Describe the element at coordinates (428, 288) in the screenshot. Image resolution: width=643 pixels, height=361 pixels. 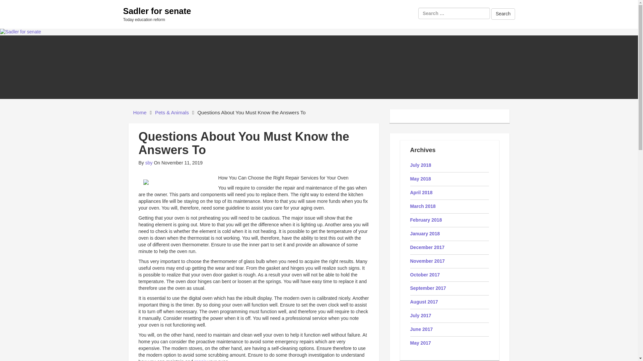
I see `September 2017` at that location.